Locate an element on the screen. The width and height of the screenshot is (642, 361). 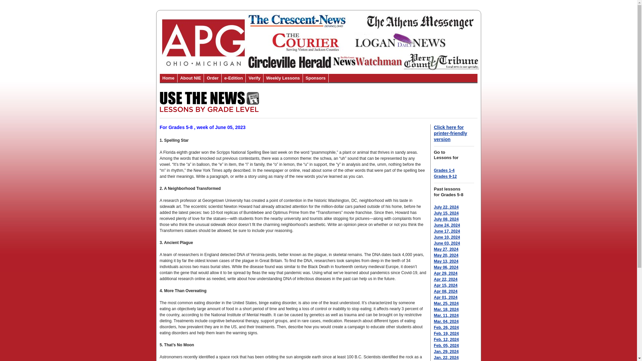
Apr 29, 2024 is located at coordinates (445, 273).